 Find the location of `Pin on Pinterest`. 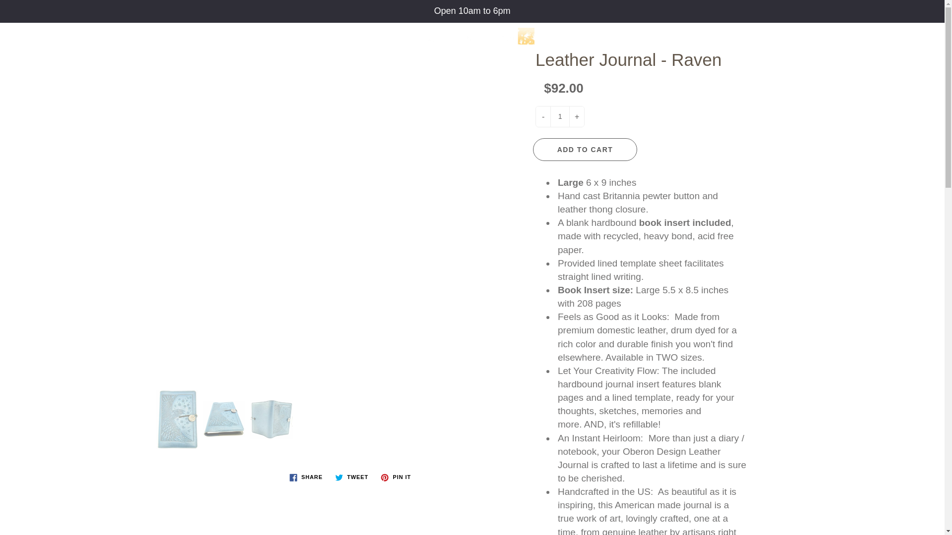

Pin on Pinterest is located at coordinates (396, 478).